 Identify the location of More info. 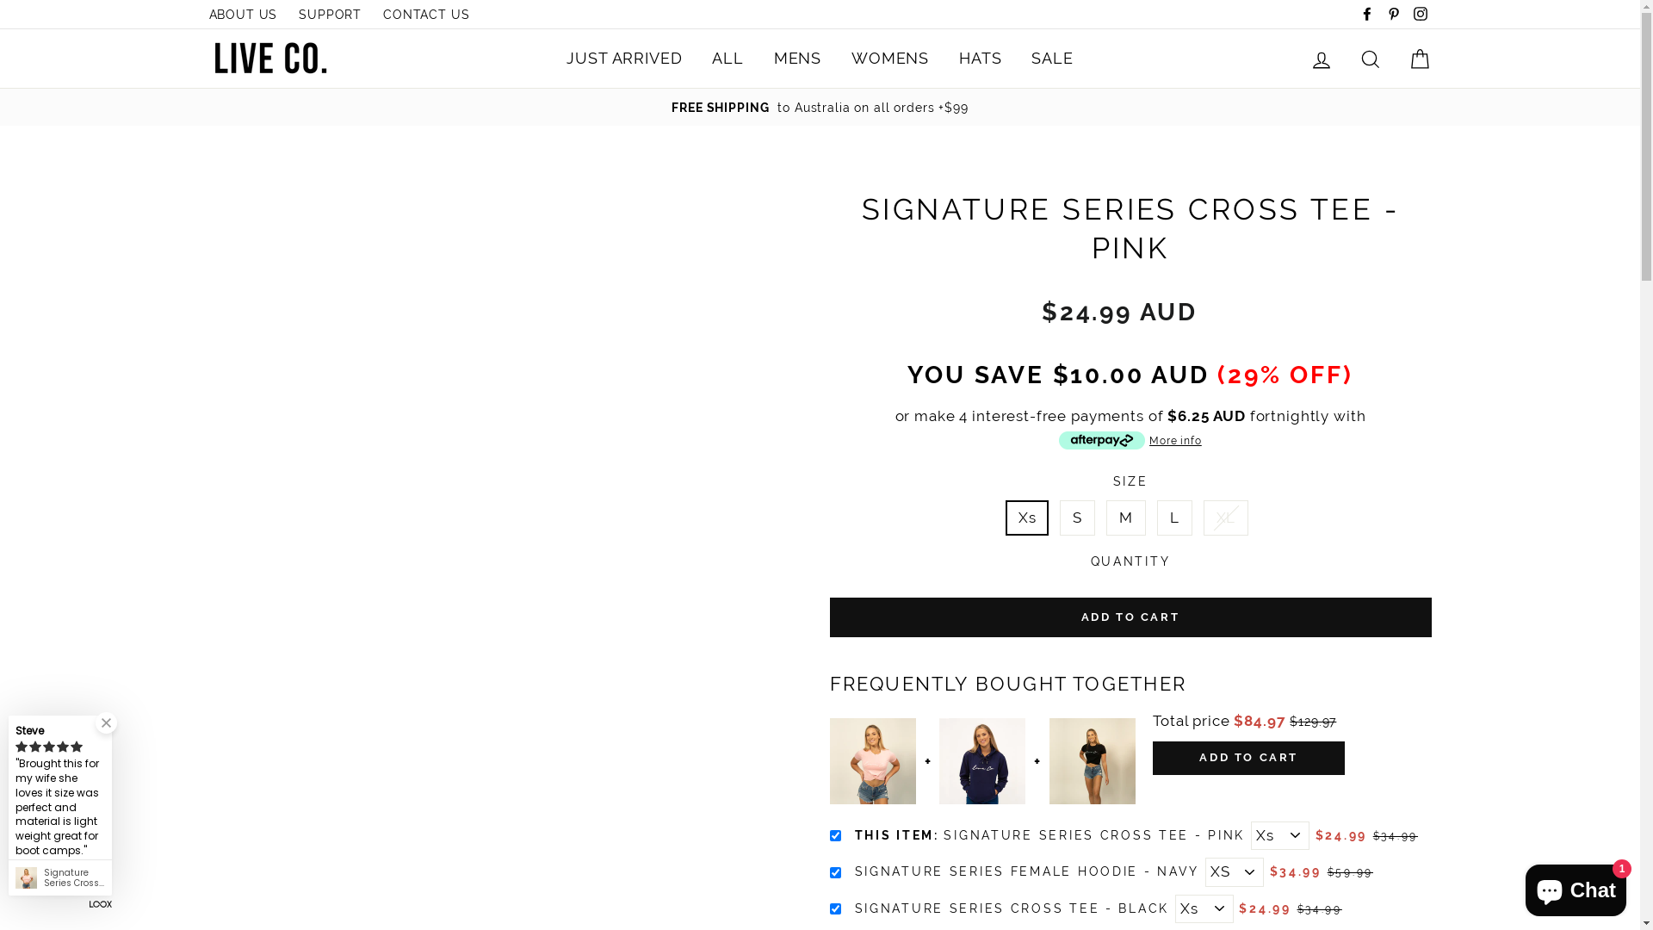
(1130, 439).